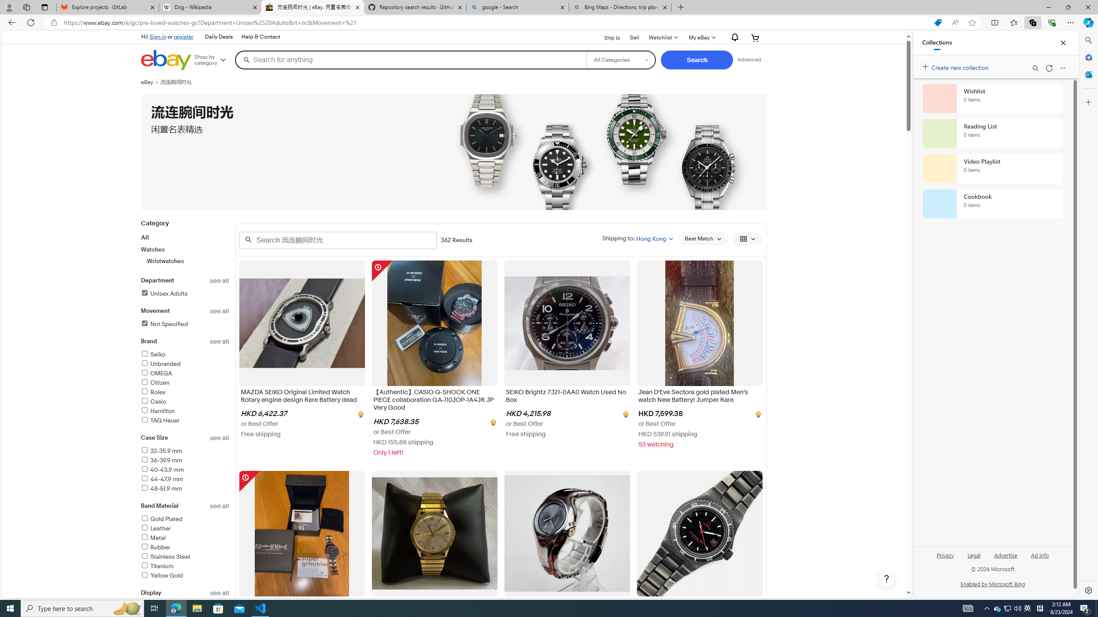 This screenshot has height=617, width=1098. What do you see at coordinates (155, 547) in the screenshot?
I see `Rubber` at bounding box center [155, 547].